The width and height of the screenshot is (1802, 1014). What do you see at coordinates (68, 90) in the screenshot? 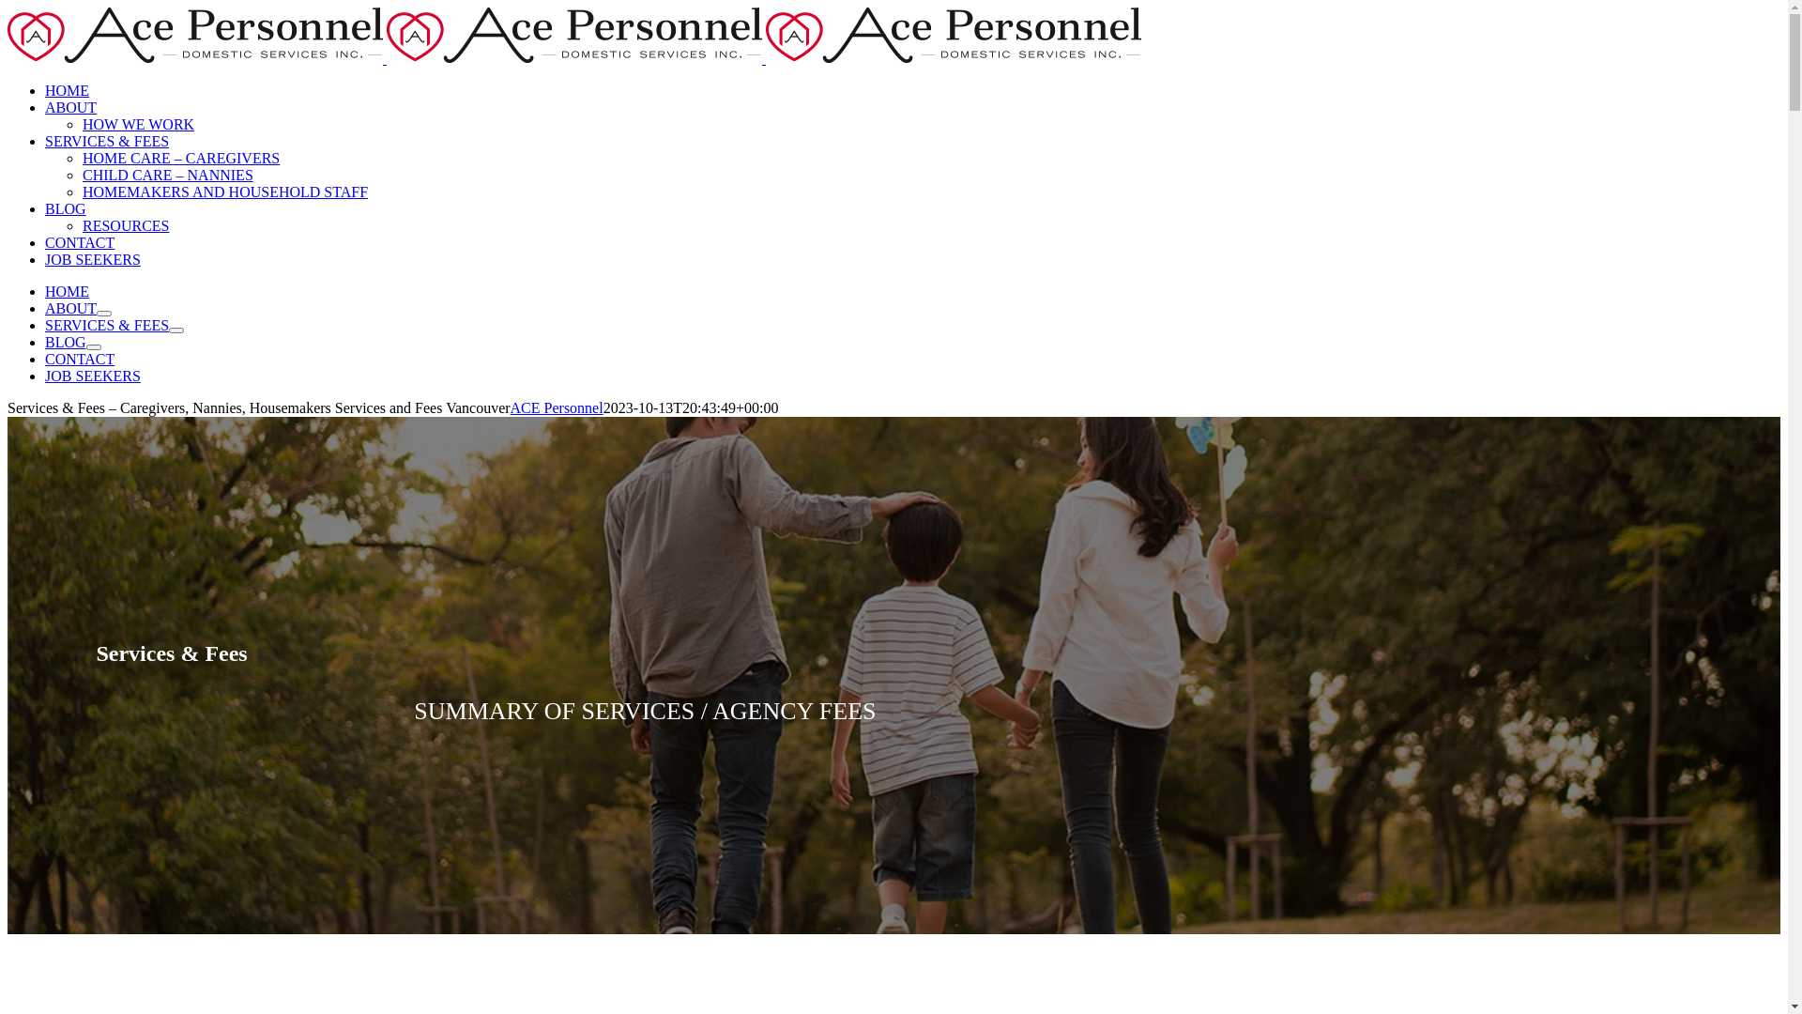
I see `HOME` at bounding box center [68, 90].